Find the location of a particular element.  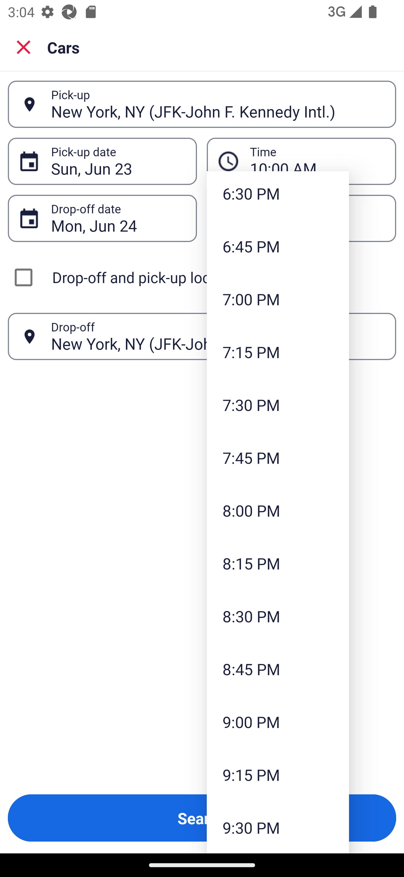

9:00 PM is located at coordinates (278, 722).